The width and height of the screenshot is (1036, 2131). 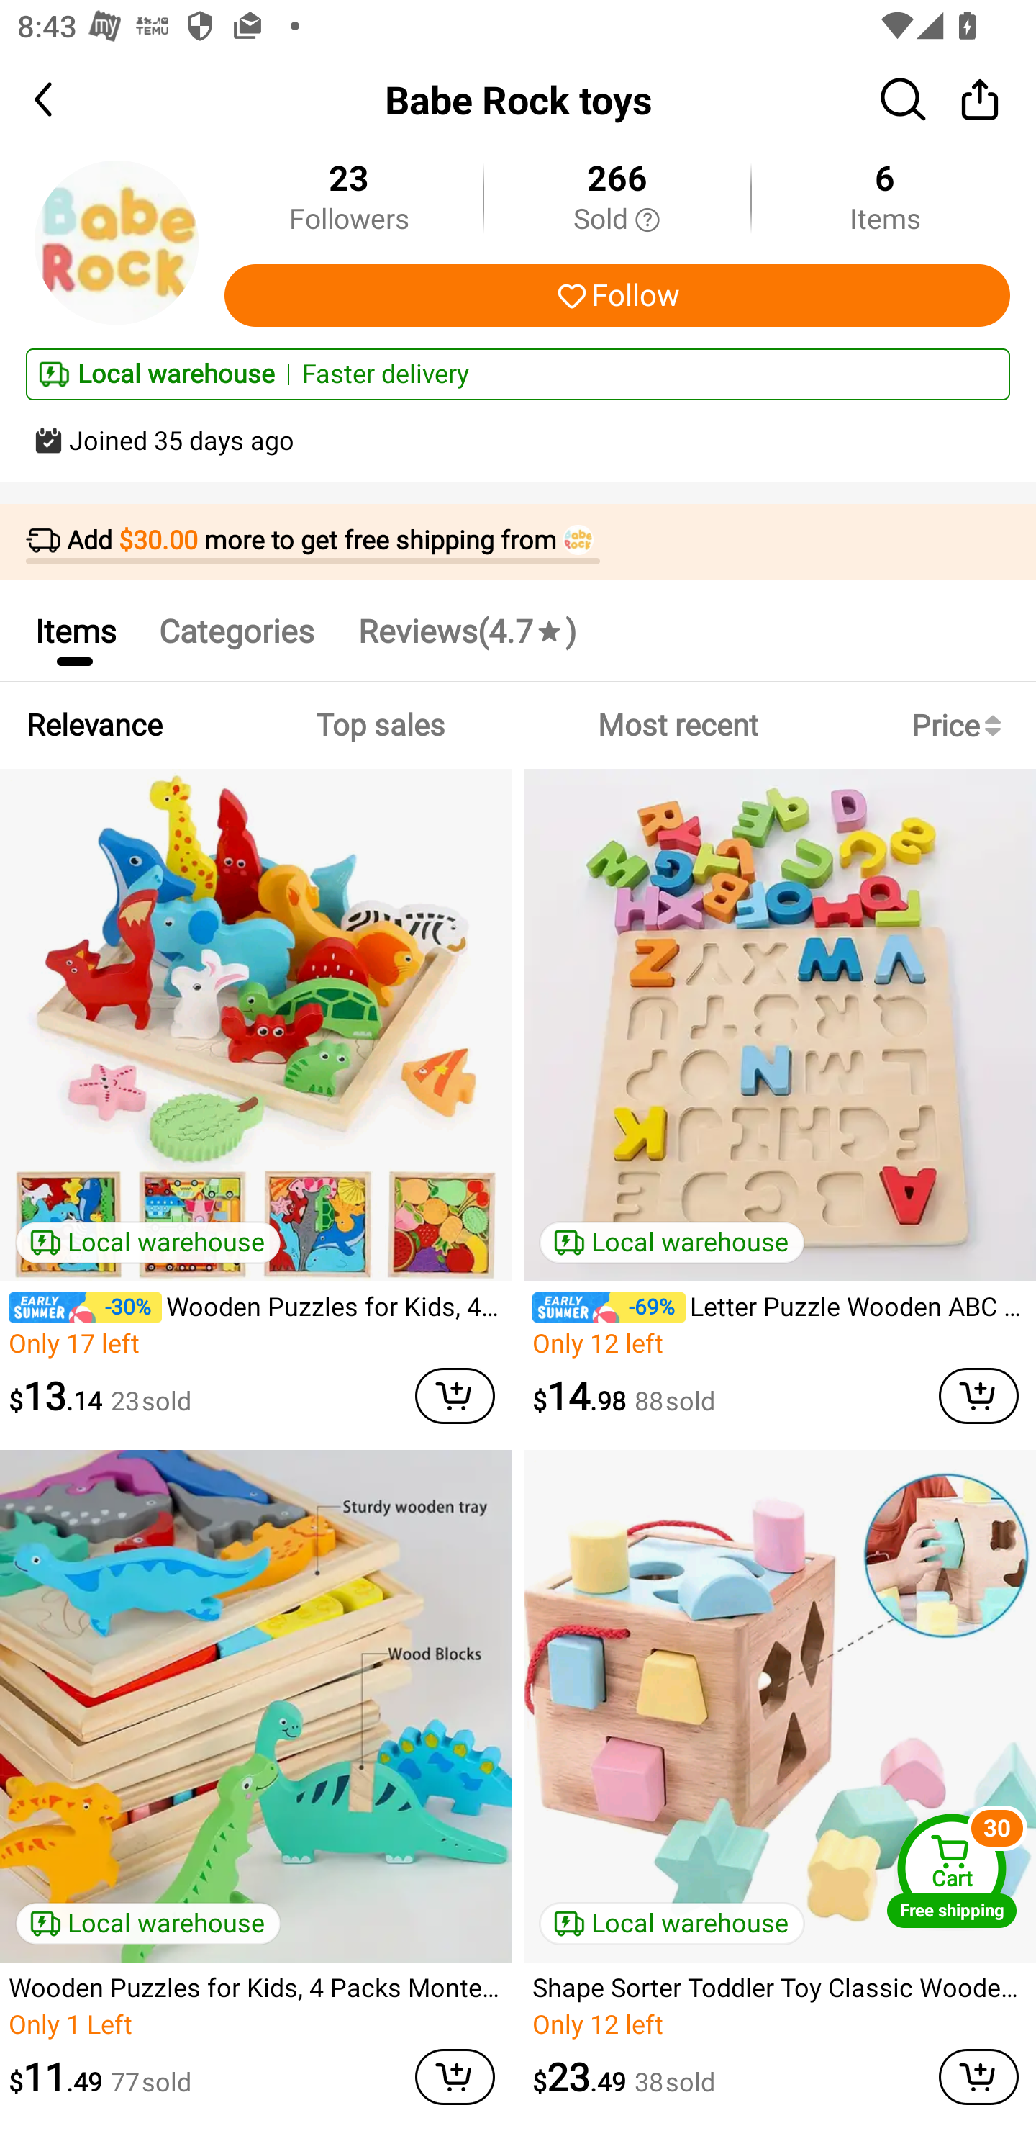 What do you see at coordinates (379, 726) in the screenshot?
I see `Top sales` at bounding box center [379, 726].